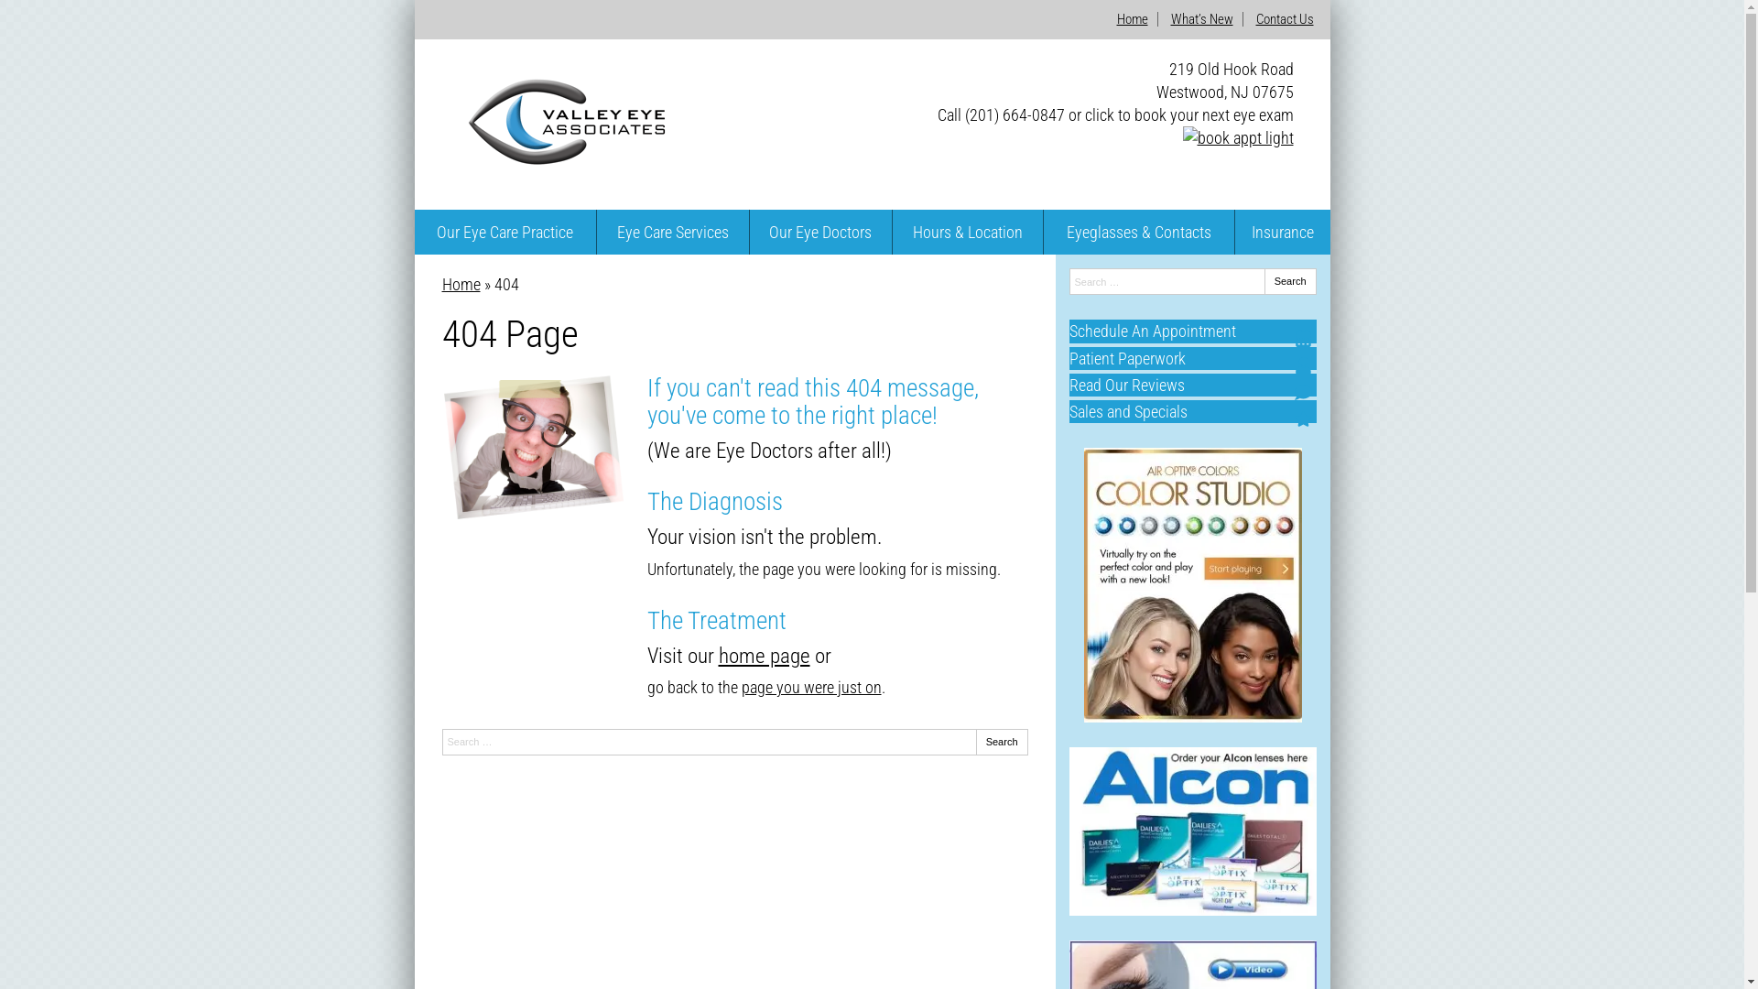 This screenshot has width=1758, height=989. Describe the element at coordinates (579, 161) in the screenshot. I see `Valley Eye Associates` at that location.